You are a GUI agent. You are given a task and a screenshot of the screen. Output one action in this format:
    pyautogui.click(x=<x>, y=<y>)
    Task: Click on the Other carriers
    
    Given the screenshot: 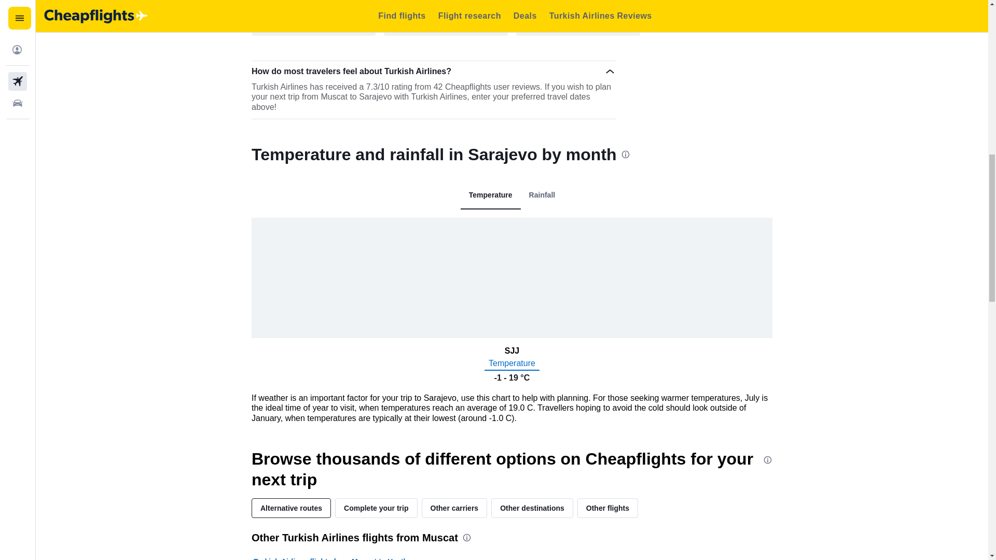 What is the action you would take?
    pyautogui.click(x=454, y=508)
    